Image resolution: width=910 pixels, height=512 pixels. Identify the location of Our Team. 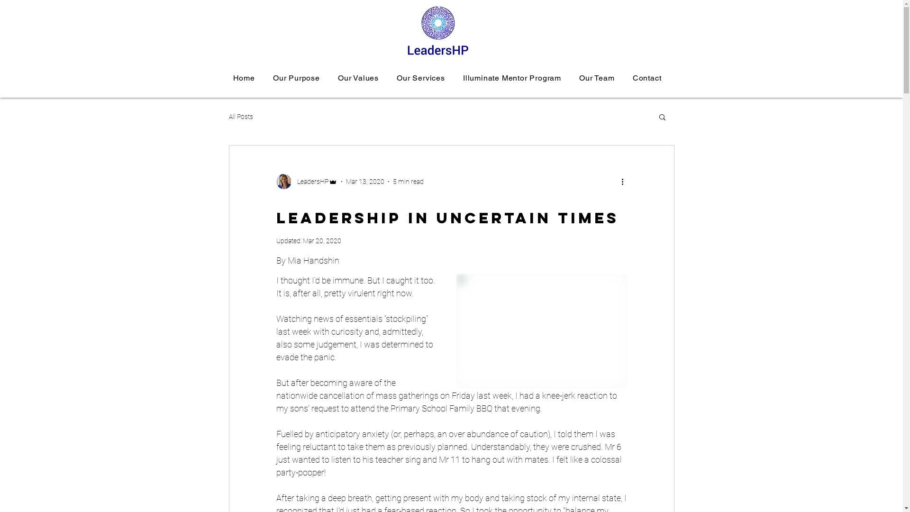
(597, 78).